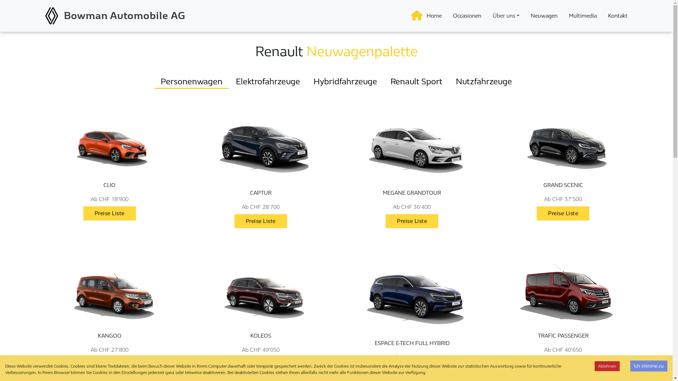 Image resolution: width=678 pixels, height=381 pixels. I want to click on Preise Liste, so click(109, 364).